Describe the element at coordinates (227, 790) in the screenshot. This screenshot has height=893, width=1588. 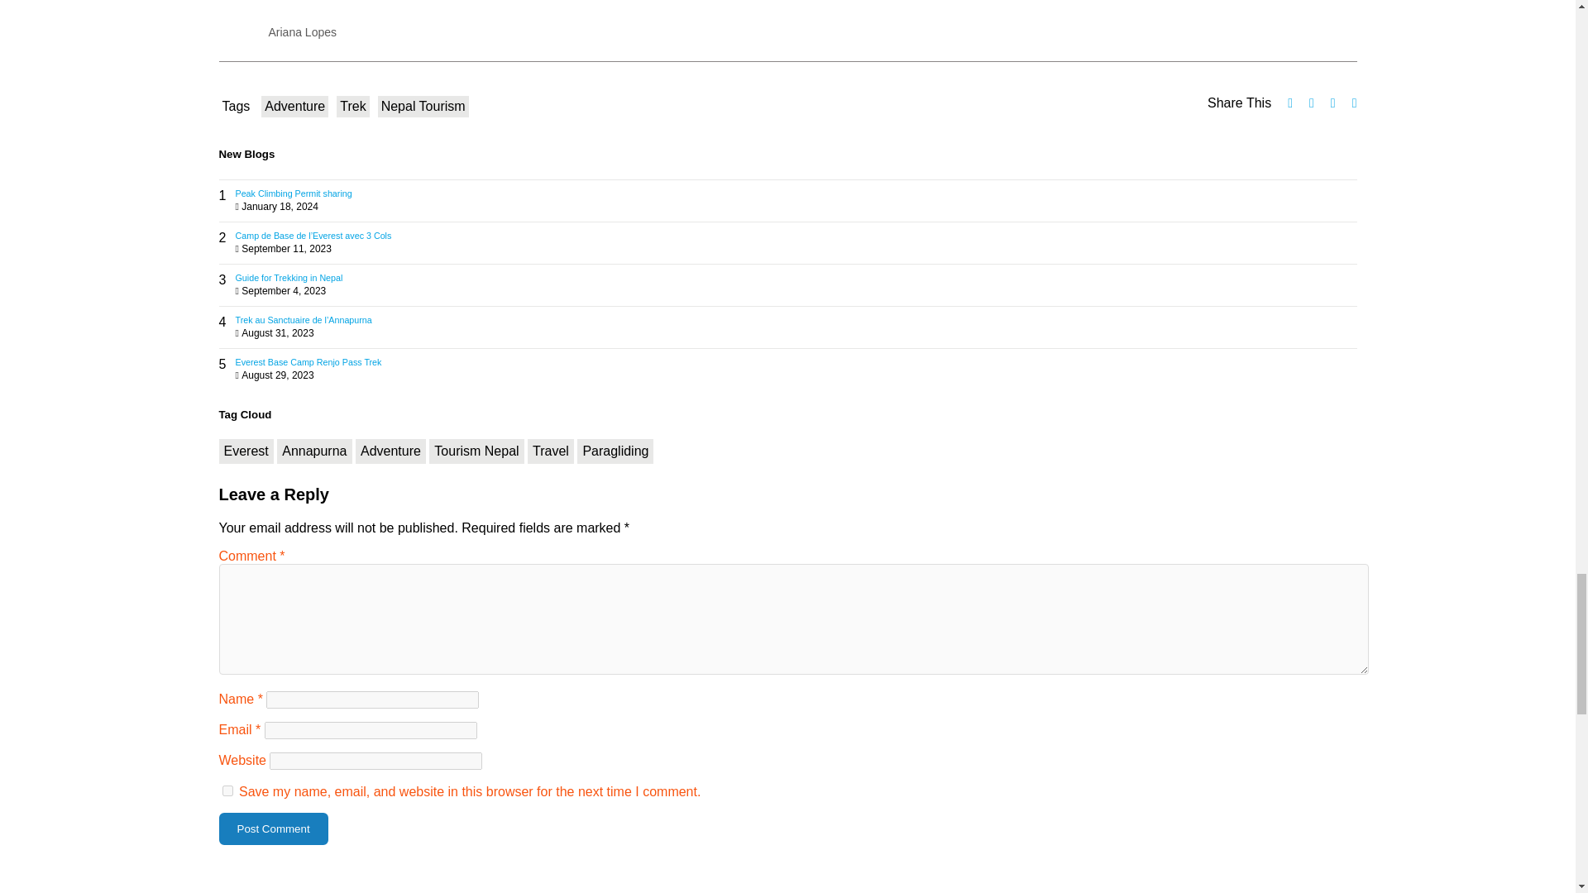
I see `yes` at that location.